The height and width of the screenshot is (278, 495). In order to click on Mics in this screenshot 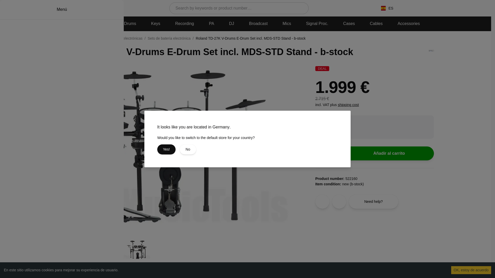, I will do `click(287, 24)`.